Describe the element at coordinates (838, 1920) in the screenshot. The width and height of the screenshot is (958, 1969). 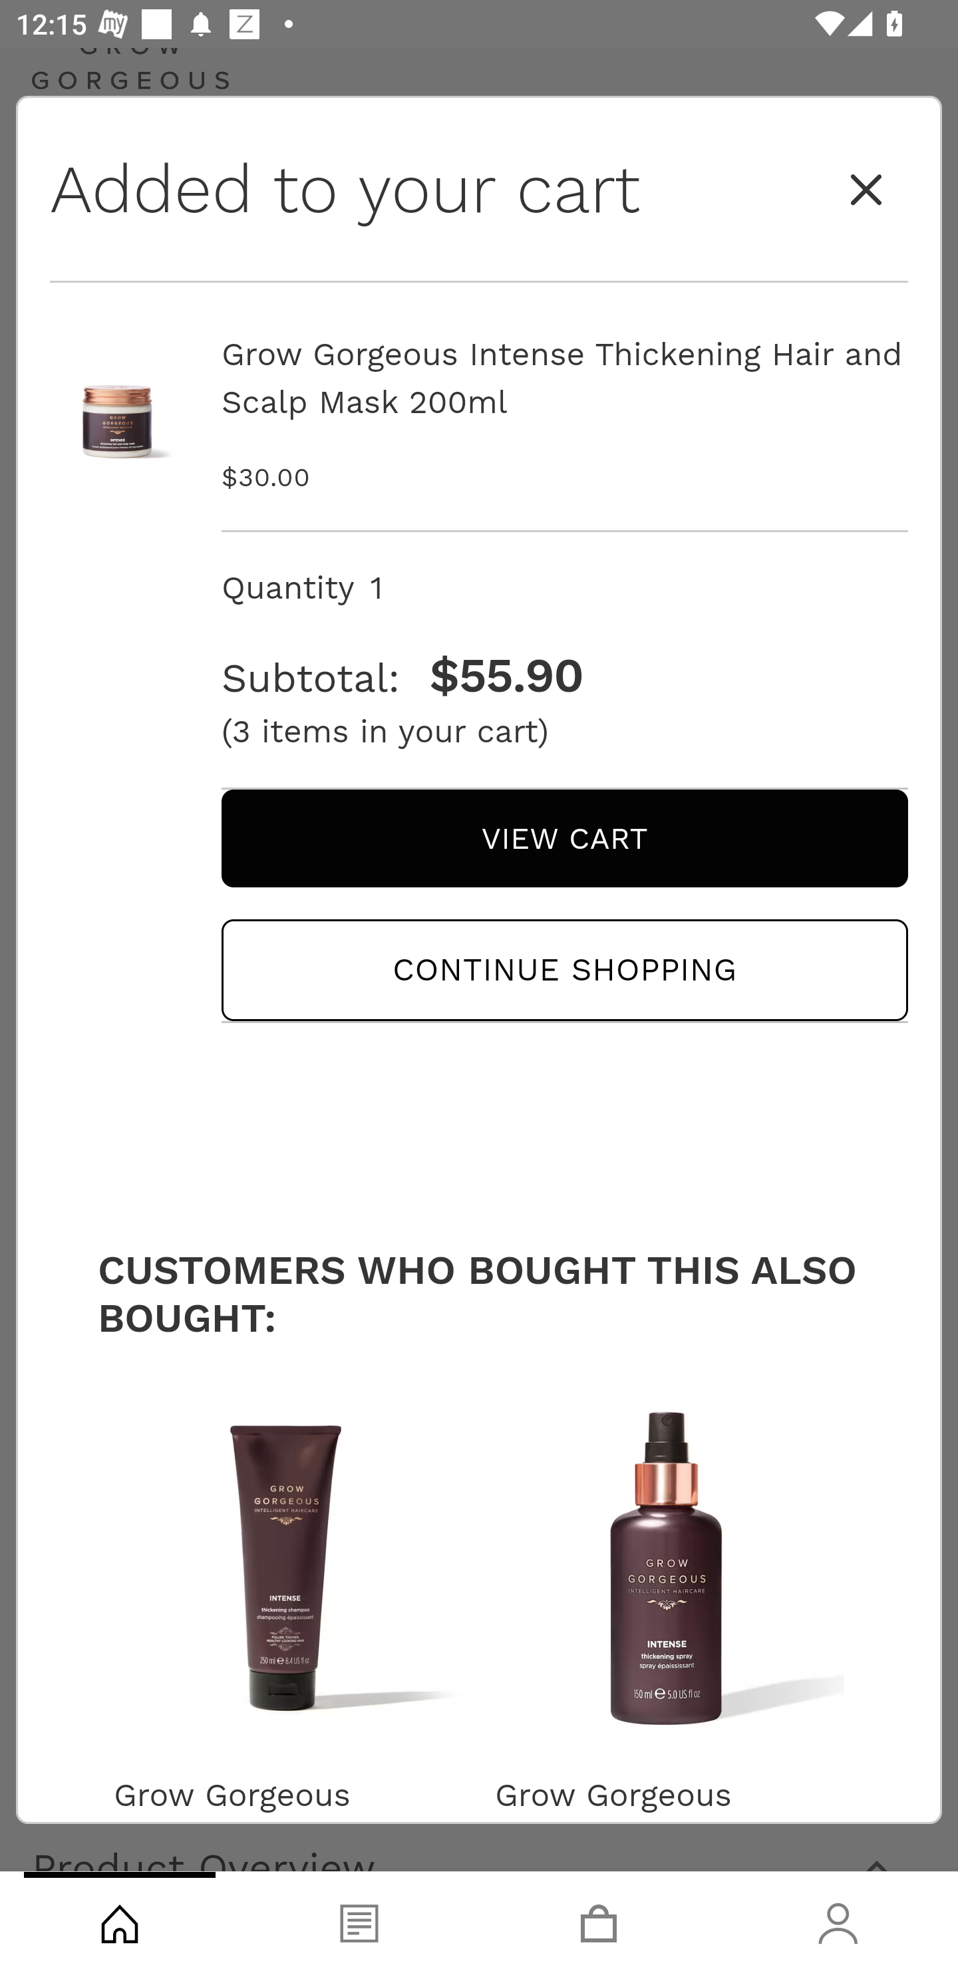
I see `Account, tab, 4 of 4` at that location.